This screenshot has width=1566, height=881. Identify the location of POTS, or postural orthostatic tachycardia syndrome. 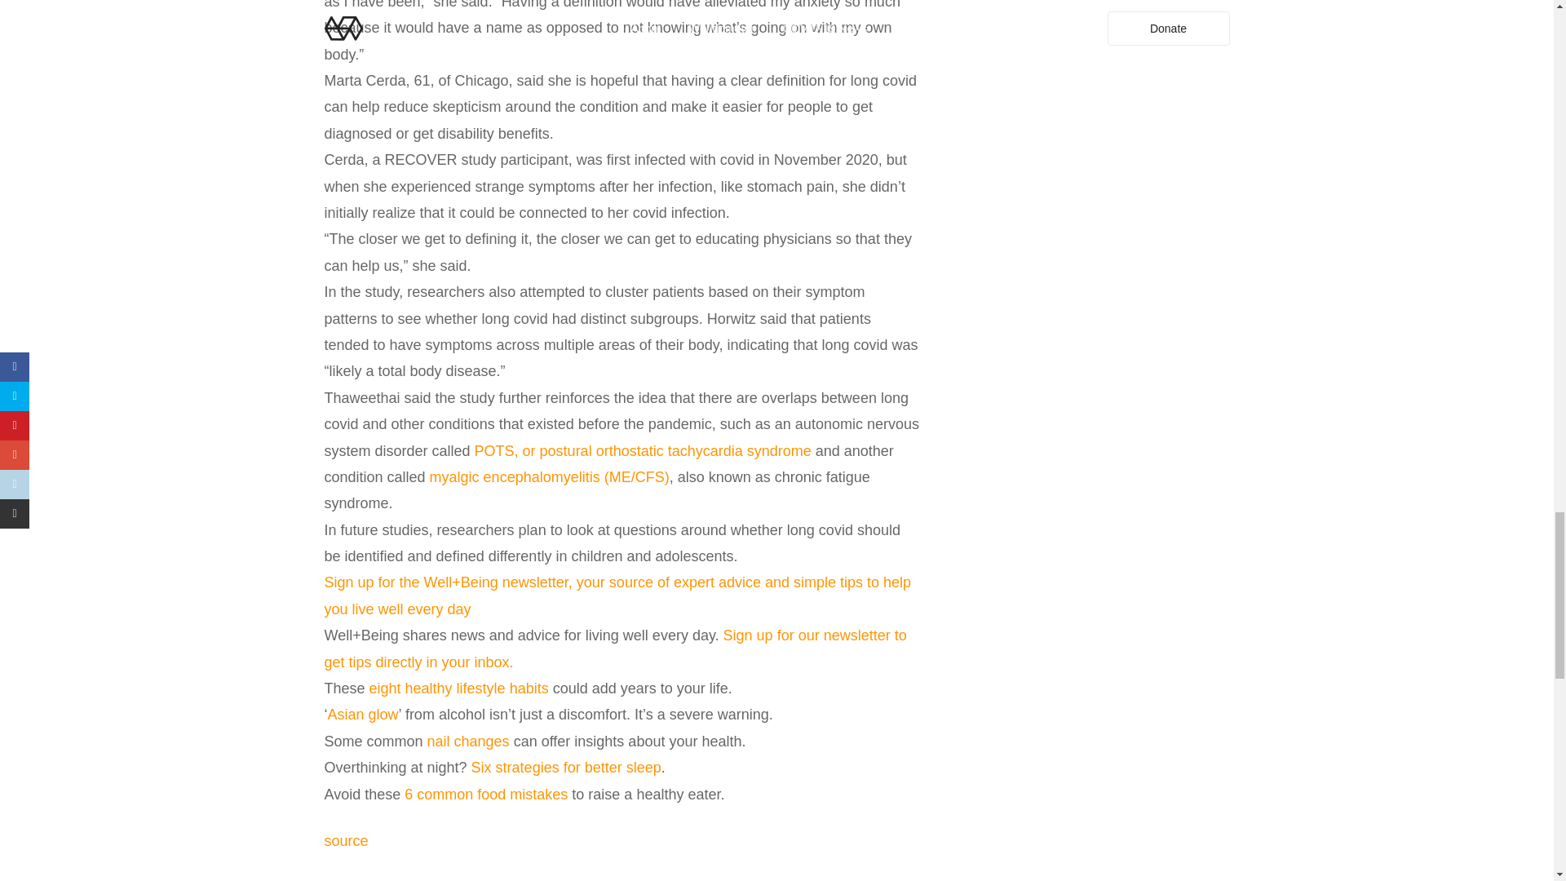
(643, 450).